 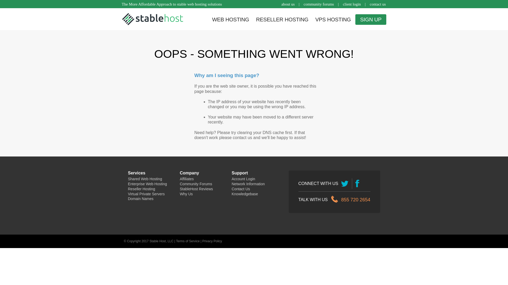 What do you see at coordinates (187, 179) in the screenshot?
I see `Affiliates` at bounding box center [187, 179].